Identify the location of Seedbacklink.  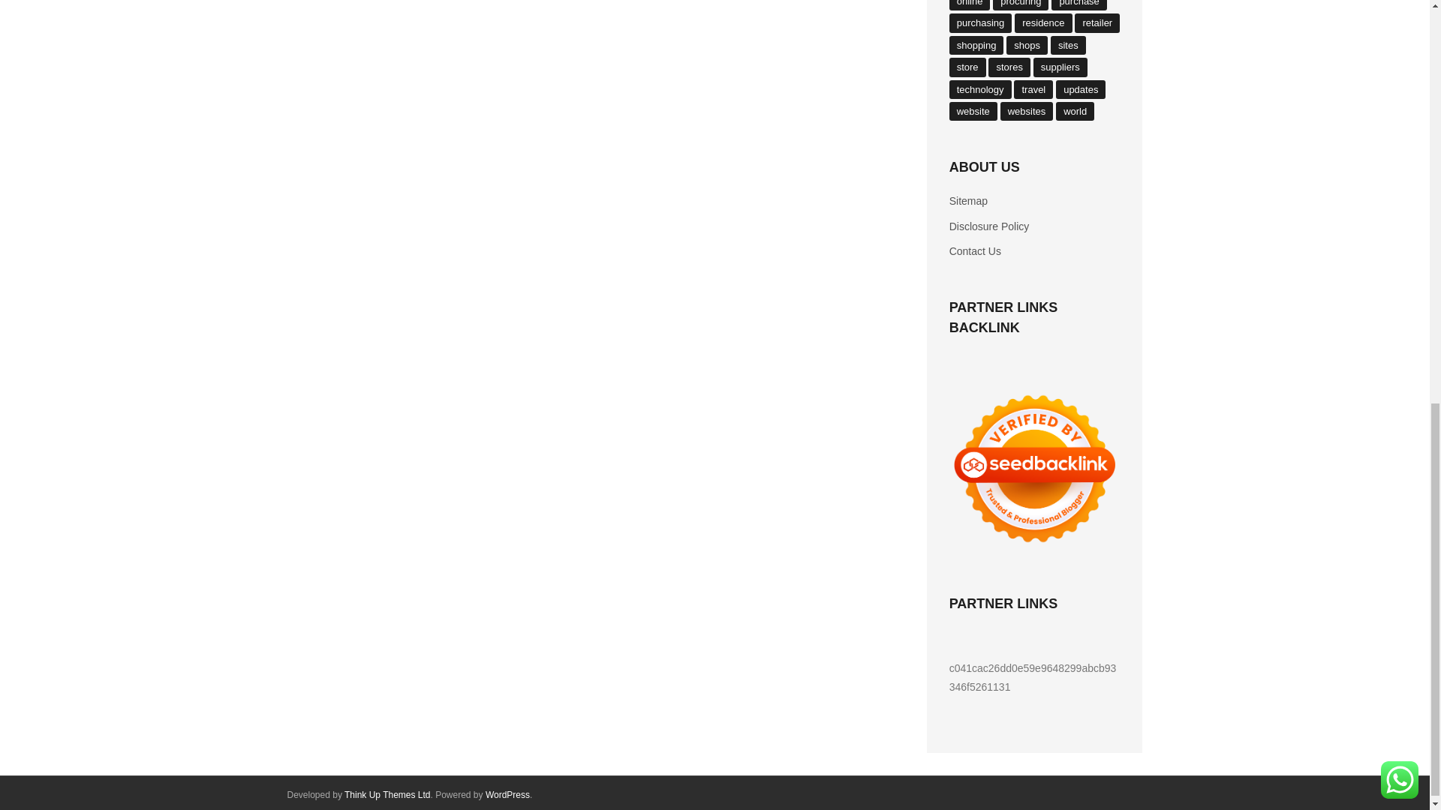
(1035, 468).